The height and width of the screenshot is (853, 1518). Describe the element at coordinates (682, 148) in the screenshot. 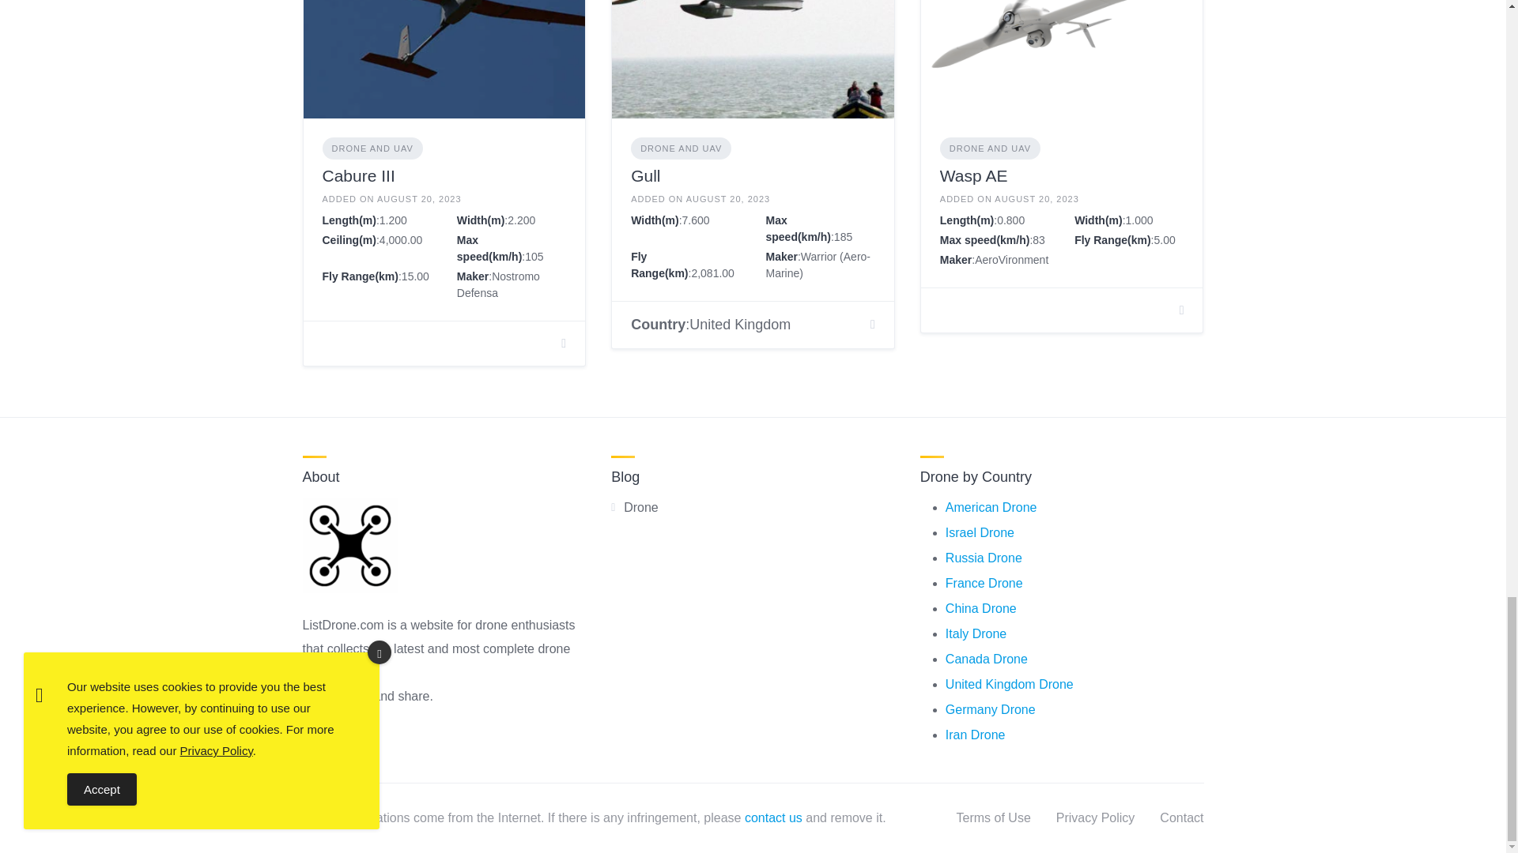

I see `DRONE AND UAV` at that location.